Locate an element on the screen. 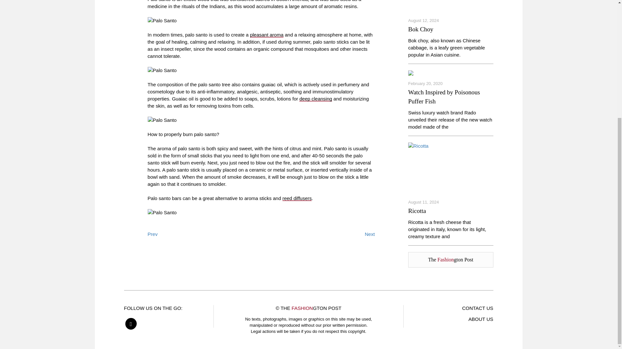 The width and height of the screenshot is (622, 349). pleasant aroma is located at coordinates (267, 35).